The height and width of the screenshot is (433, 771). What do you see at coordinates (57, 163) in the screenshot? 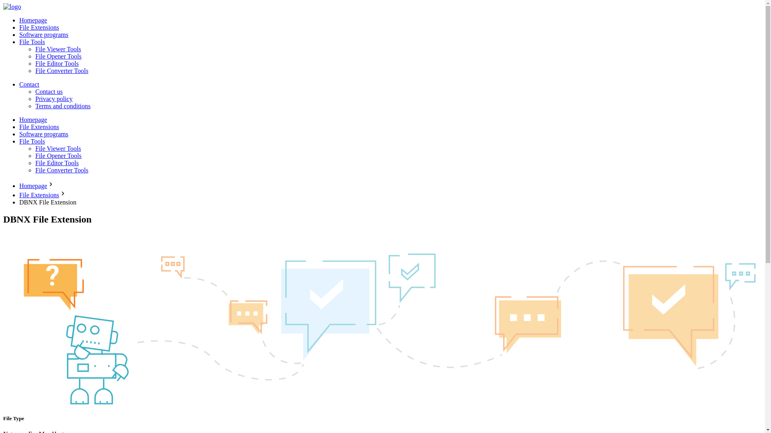
I see `File Editor Tools` at bounding box center [57, 163].